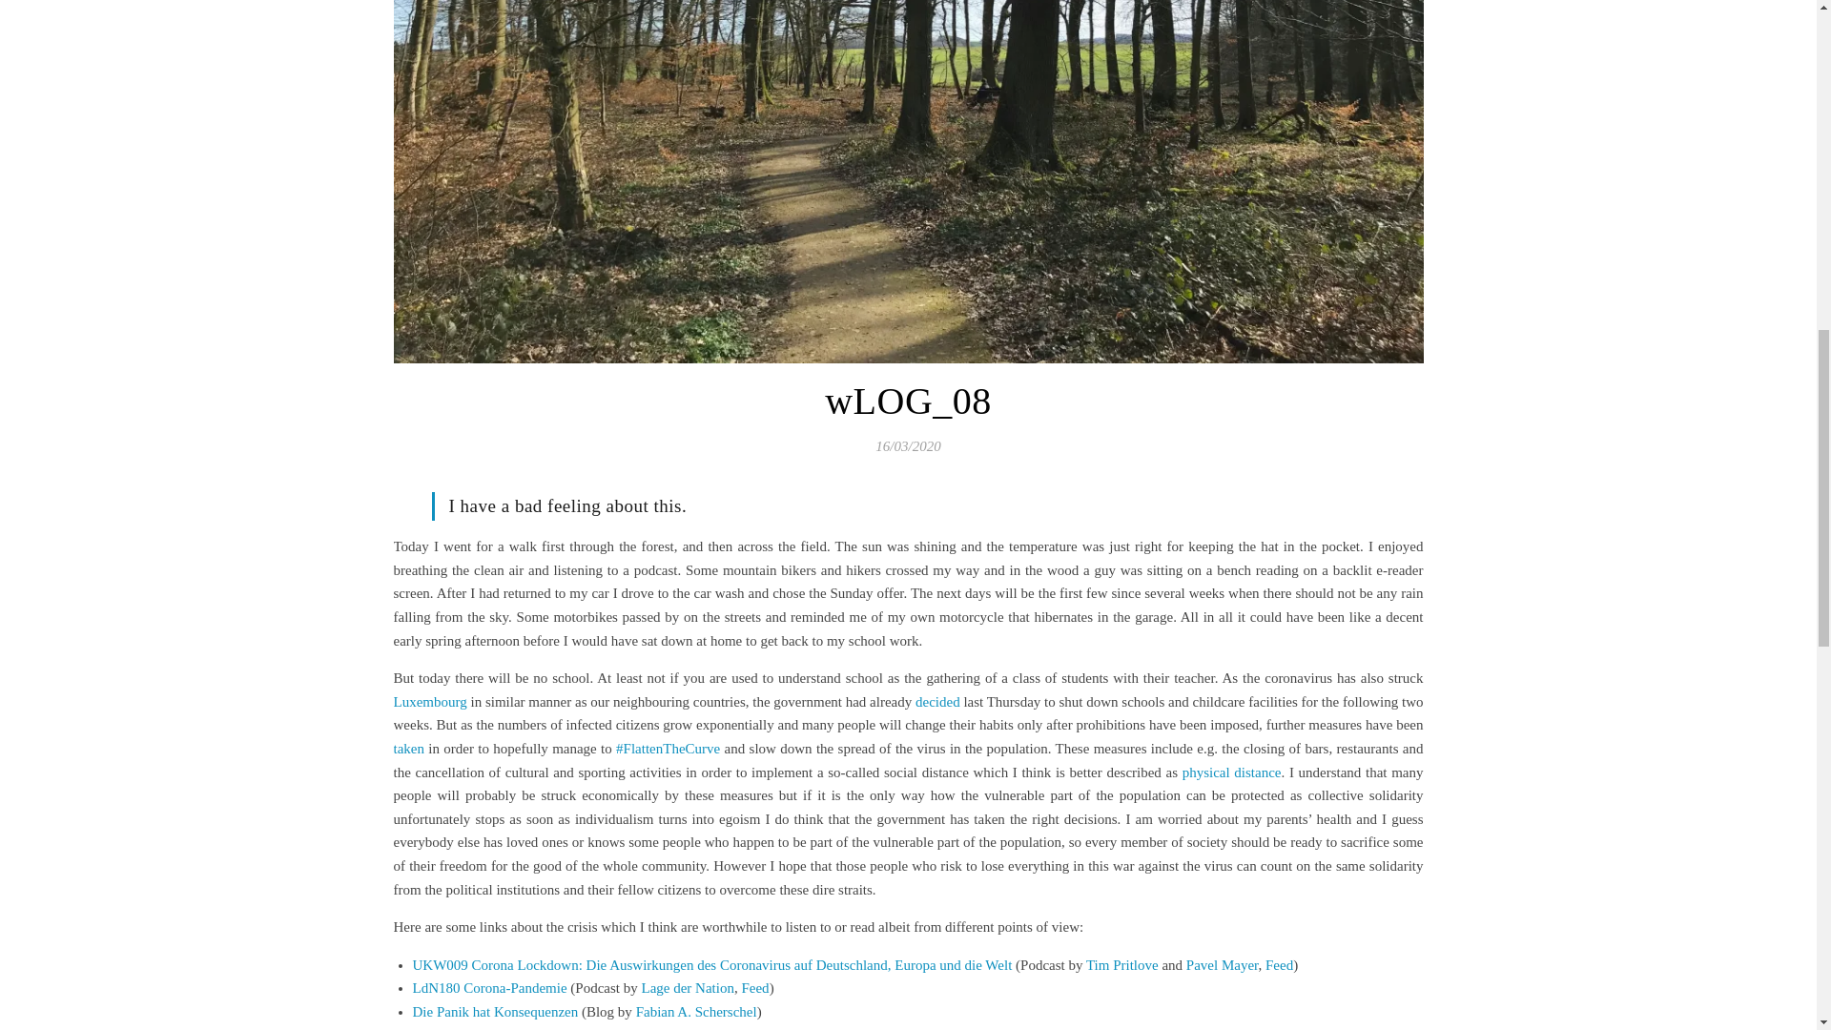 The width and height of the screenshot is (1831, 1030). I want to click on Fabian A. Scherschel, so click(696, 1012).